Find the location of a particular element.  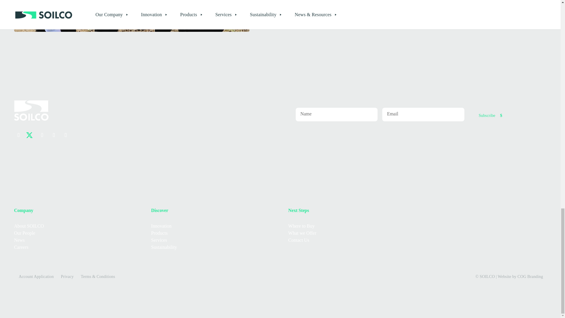

Follow on LinkedIn is located at coordinates (54, 135).